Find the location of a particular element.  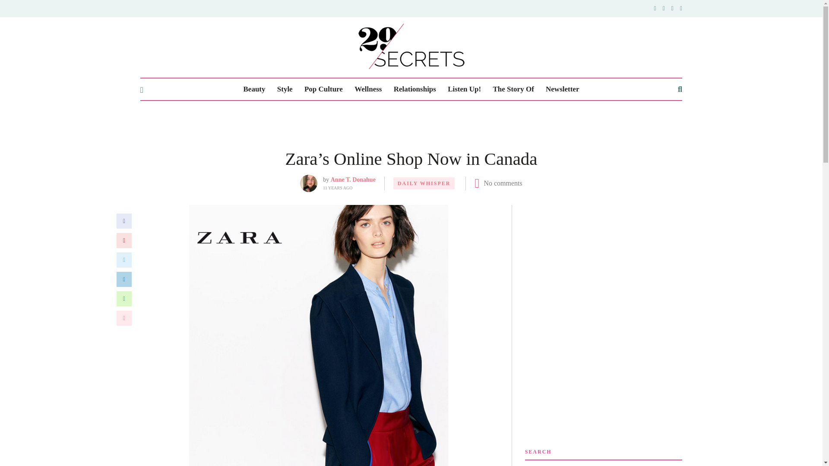

Pop Culture is located at coordinates (323, 89).